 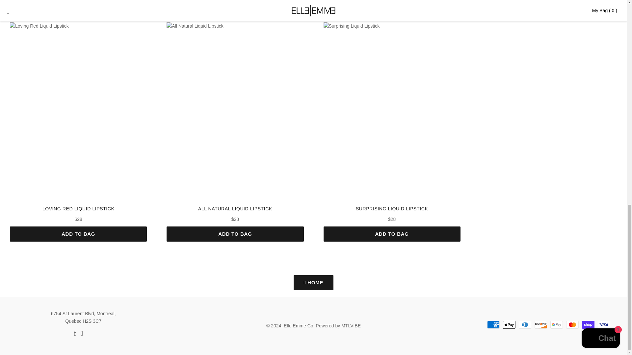 I want to click on Discover, so click(x=541, y=325).